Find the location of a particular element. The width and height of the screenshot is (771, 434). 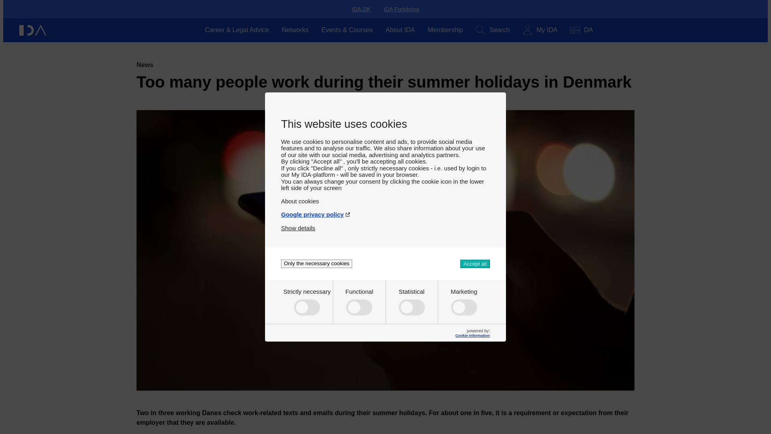

About cookies is located at coordinates (385, 198).